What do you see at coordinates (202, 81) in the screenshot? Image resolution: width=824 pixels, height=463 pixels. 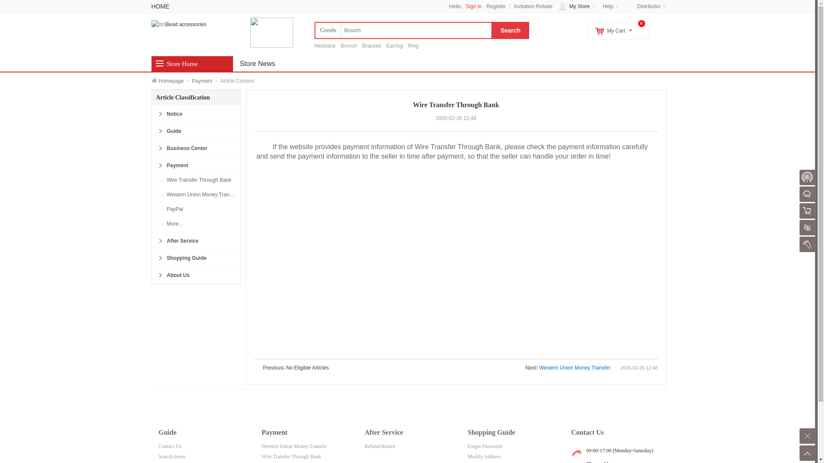 I see `Payment` at bounding box center [202, 81].